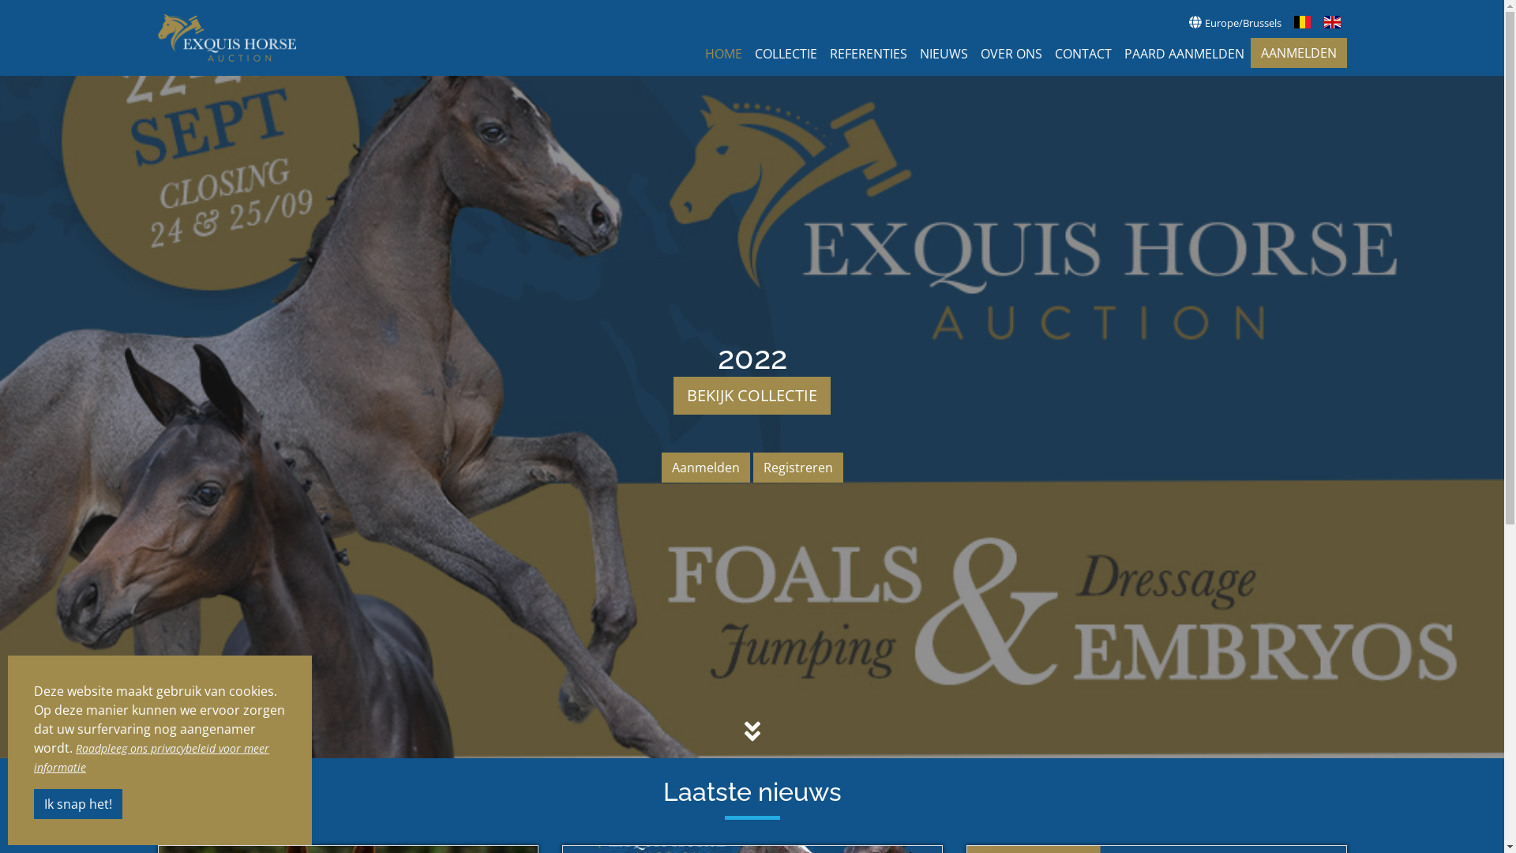 This screenshot has height=853, width=1516. Describe the element at coordinates (786, 54) in the screenshot. I see `COLLECTIE` at that location.